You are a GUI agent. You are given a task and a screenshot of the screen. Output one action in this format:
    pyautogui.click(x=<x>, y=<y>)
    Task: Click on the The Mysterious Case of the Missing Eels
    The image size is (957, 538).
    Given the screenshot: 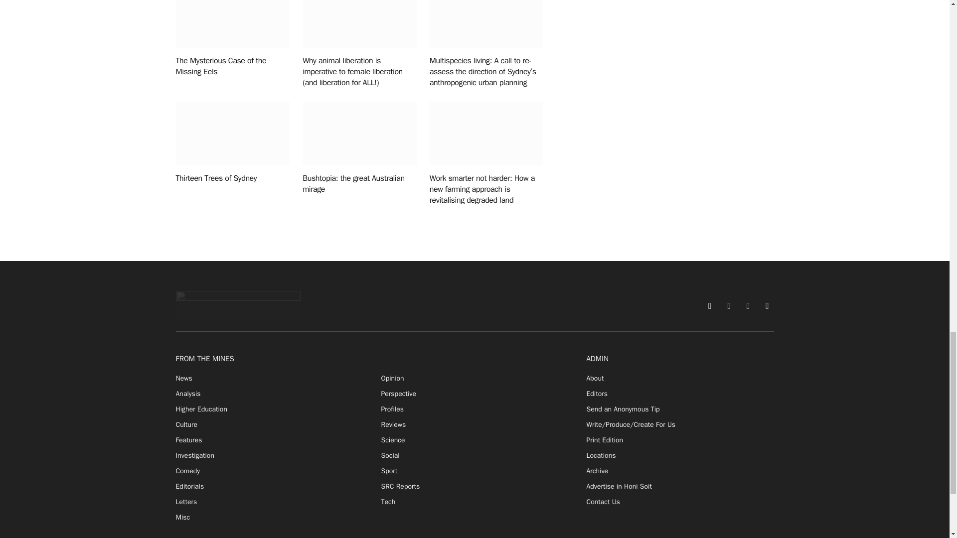 What is the action you would take?
    pyautogui.click(x=232, y=24)
    